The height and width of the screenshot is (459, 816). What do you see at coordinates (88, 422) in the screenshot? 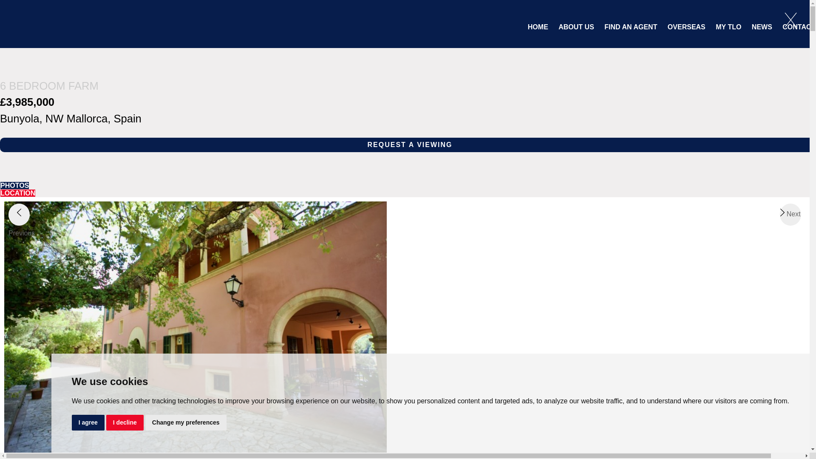
I see `I agree` at bounding box center [88, 422].